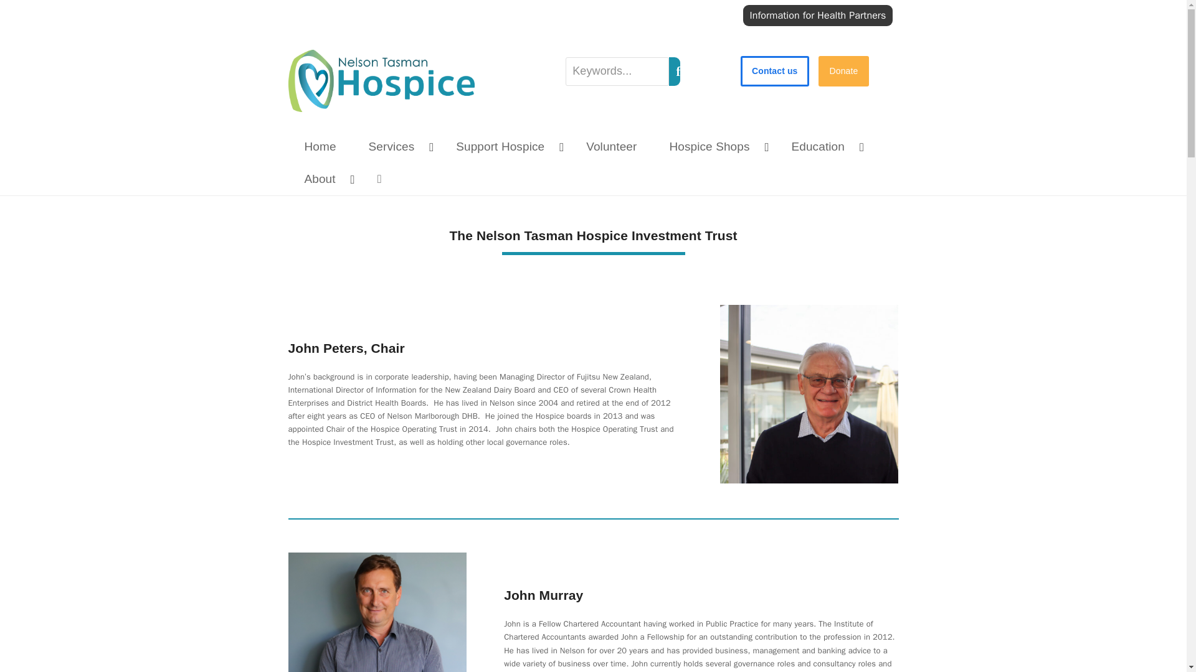  Describe the element at coordinates (775, 71) in the screenshot. I see `Contact us` at that location.